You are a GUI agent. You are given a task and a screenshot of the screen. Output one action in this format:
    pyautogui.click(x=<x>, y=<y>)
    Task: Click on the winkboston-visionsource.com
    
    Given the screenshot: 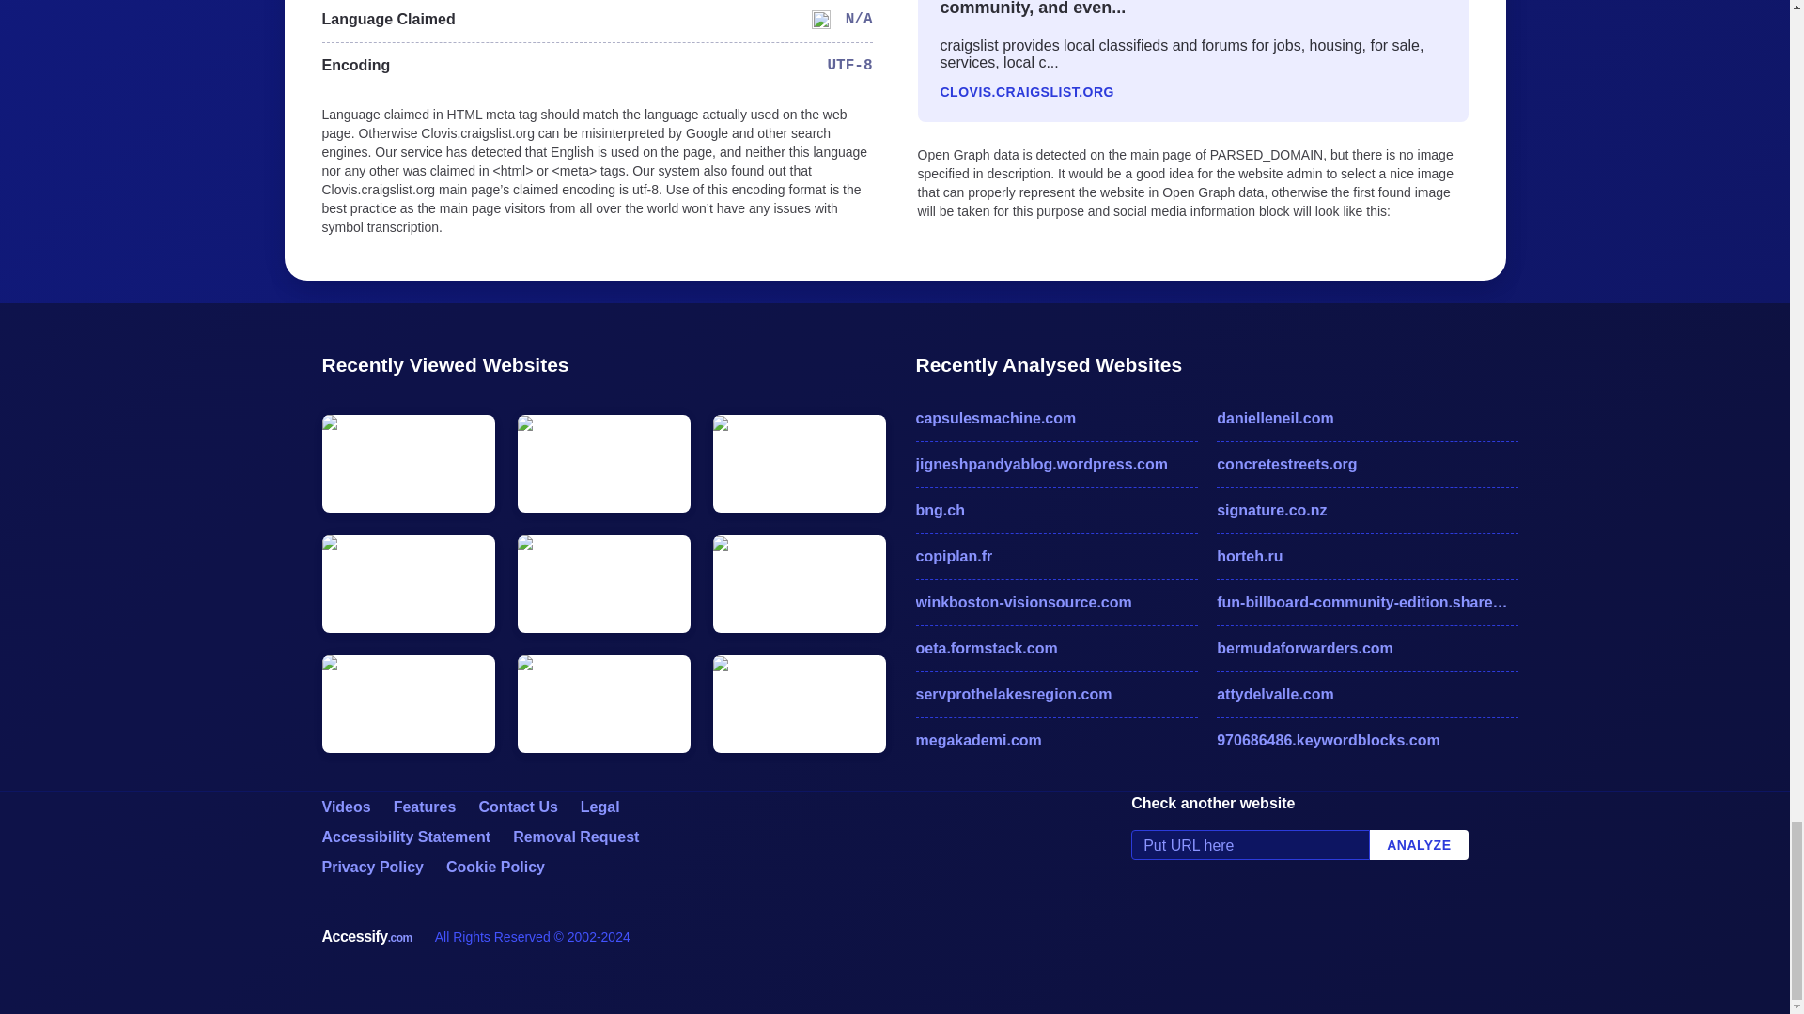 What is the action you would take?
    pyautogui.click(x=1056, y=603)
    